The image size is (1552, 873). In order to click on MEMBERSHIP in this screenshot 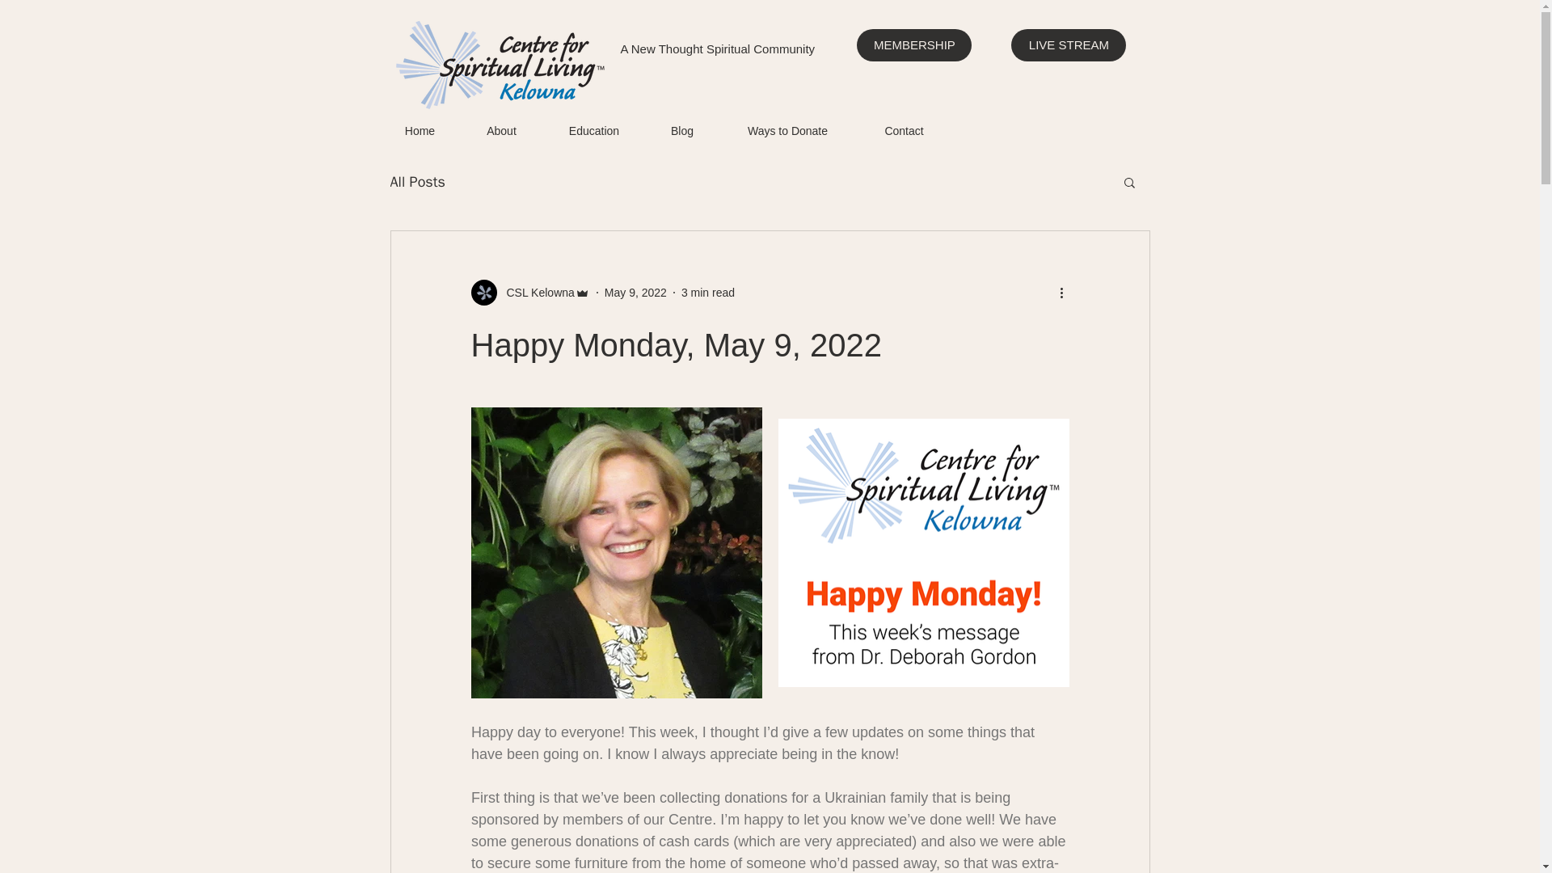, I will do `click(913, 44)`.